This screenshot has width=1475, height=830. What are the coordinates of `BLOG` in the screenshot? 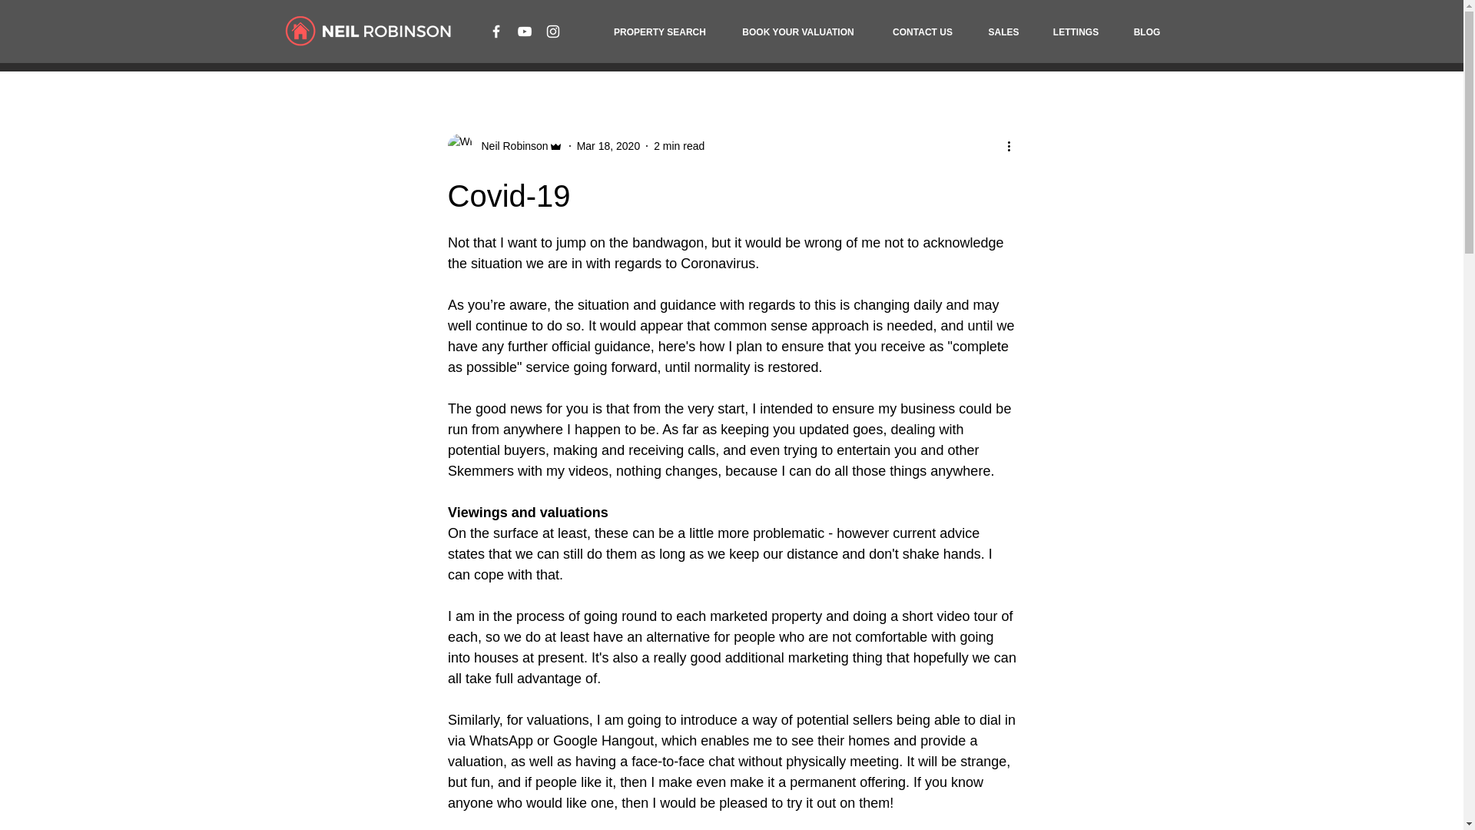 It's located at (1146, 32).